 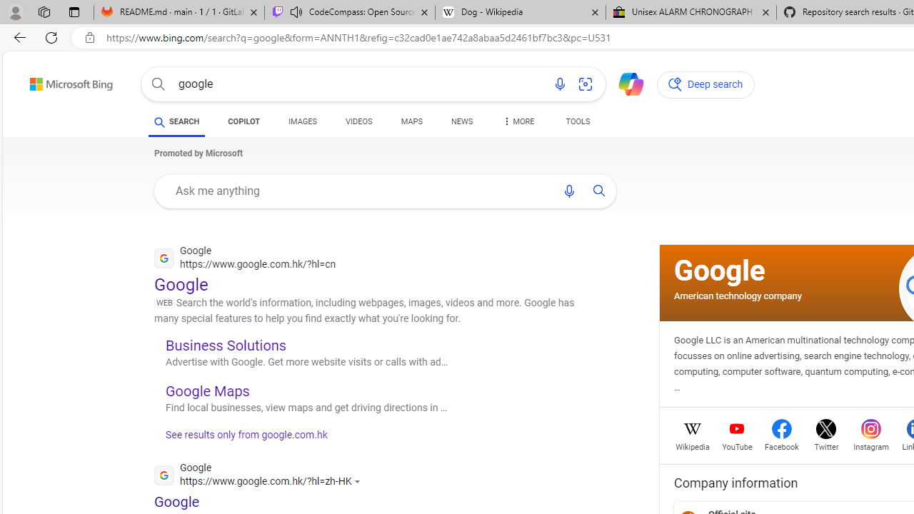 I want to click on SEARCH, so click(x=177, y=121).